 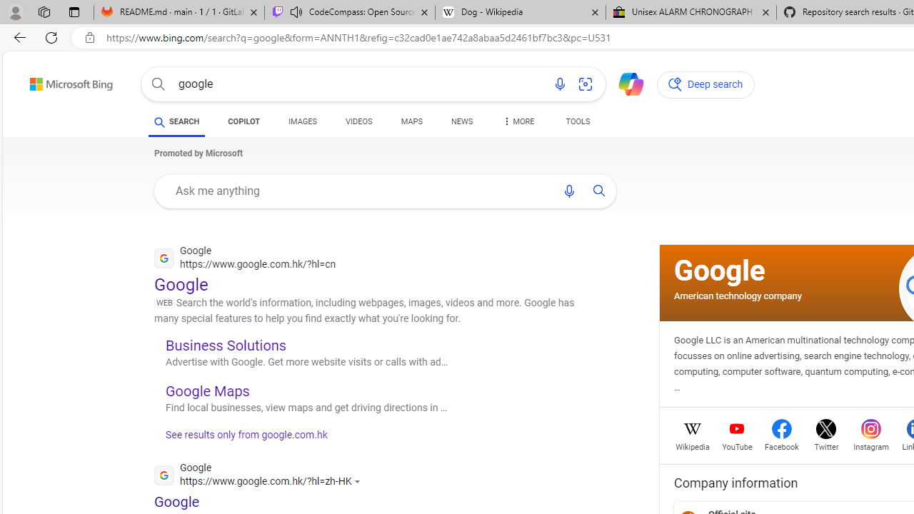 I want to click on SEARCH, so click(x=177, y=121).